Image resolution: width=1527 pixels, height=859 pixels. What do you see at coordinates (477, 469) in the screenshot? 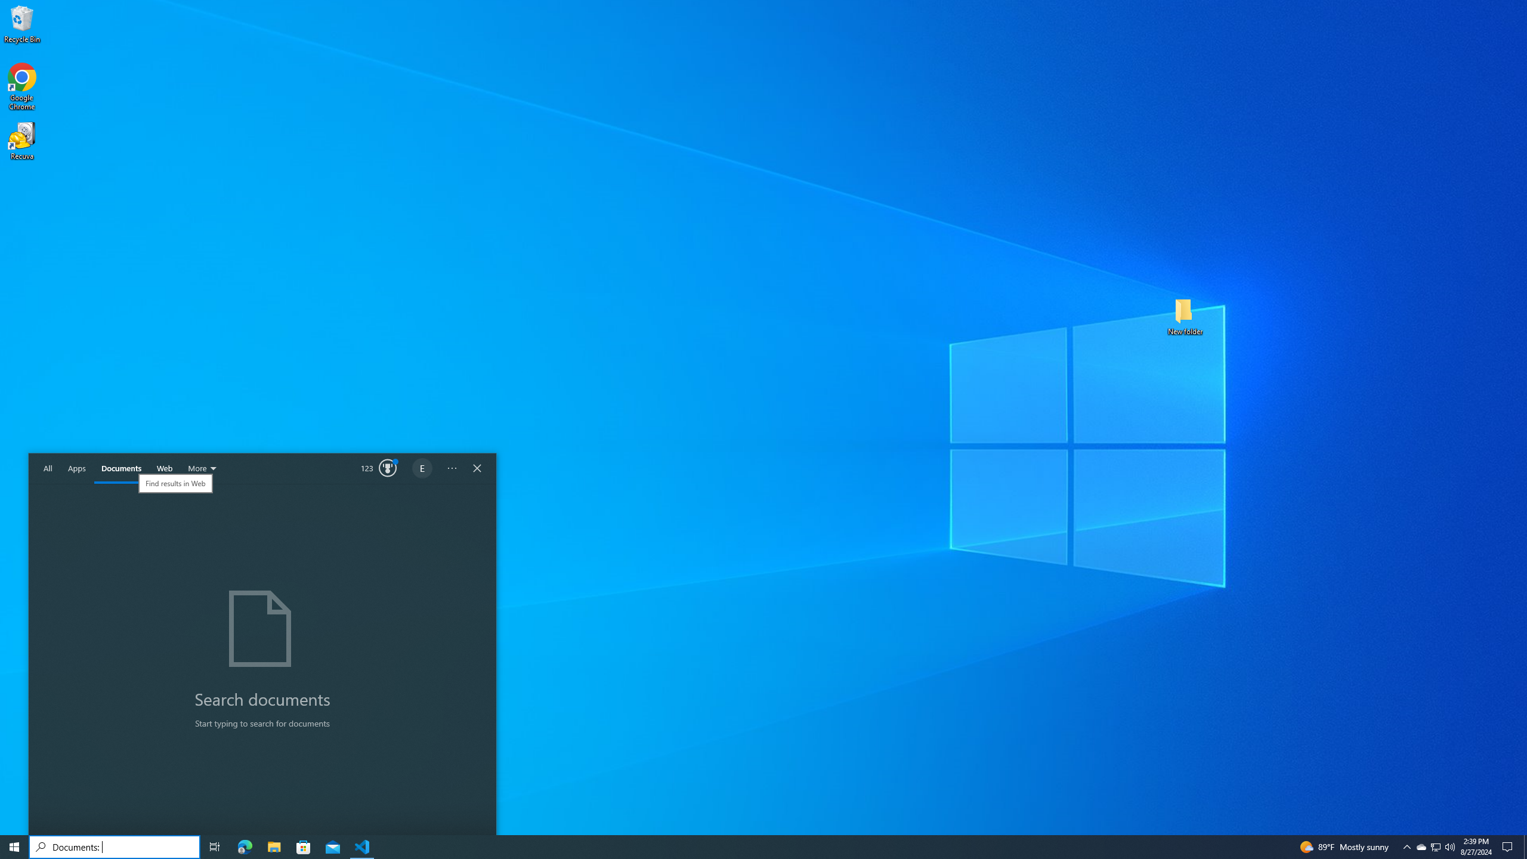
I see `Close Windows Search` at bounding box center [477, 469].